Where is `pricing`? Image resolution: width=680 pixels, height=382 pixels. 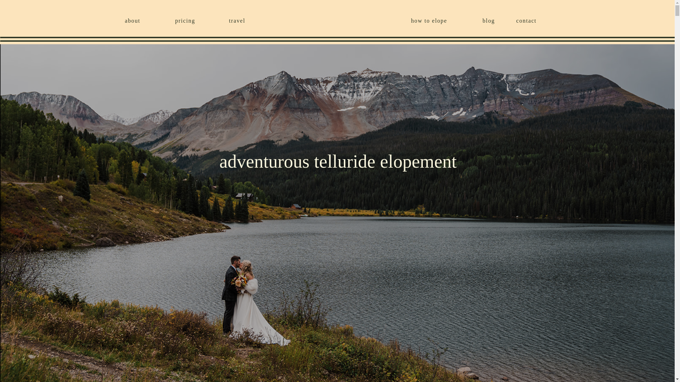 pricing is located at coordinates (189, 20).